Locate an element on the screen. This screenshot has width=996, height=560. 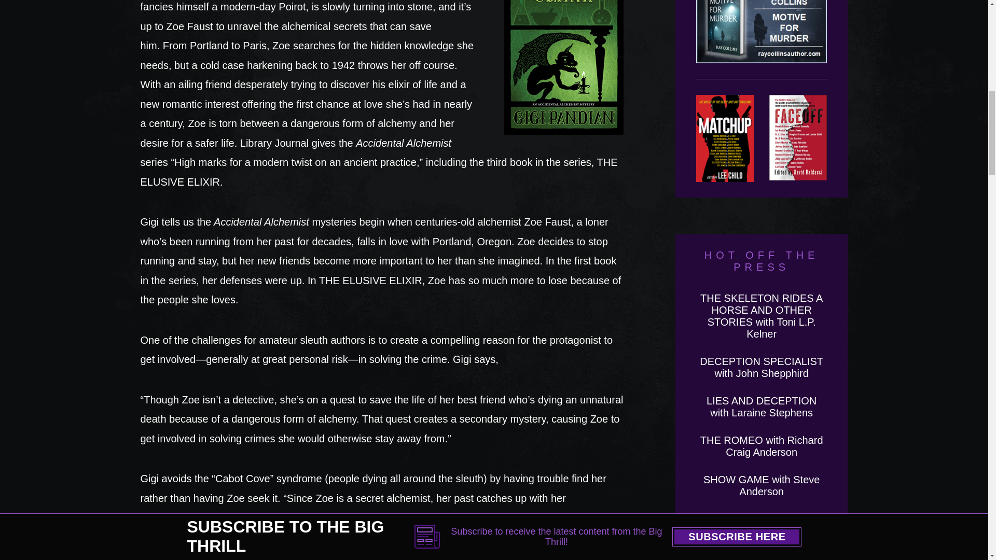
DECEPTION SPECIALIST with John Shepphird is located at coordinates (762, 367).